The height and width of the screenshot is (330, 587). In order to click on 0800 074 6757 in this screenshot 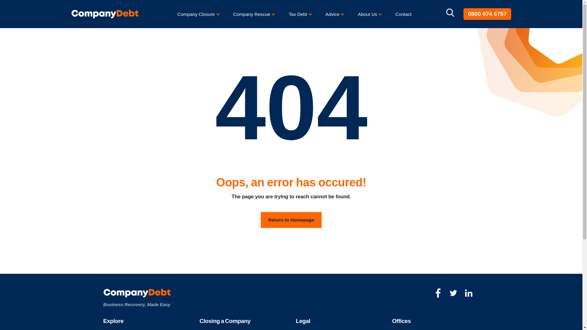, I will do `click(487, 14)`.